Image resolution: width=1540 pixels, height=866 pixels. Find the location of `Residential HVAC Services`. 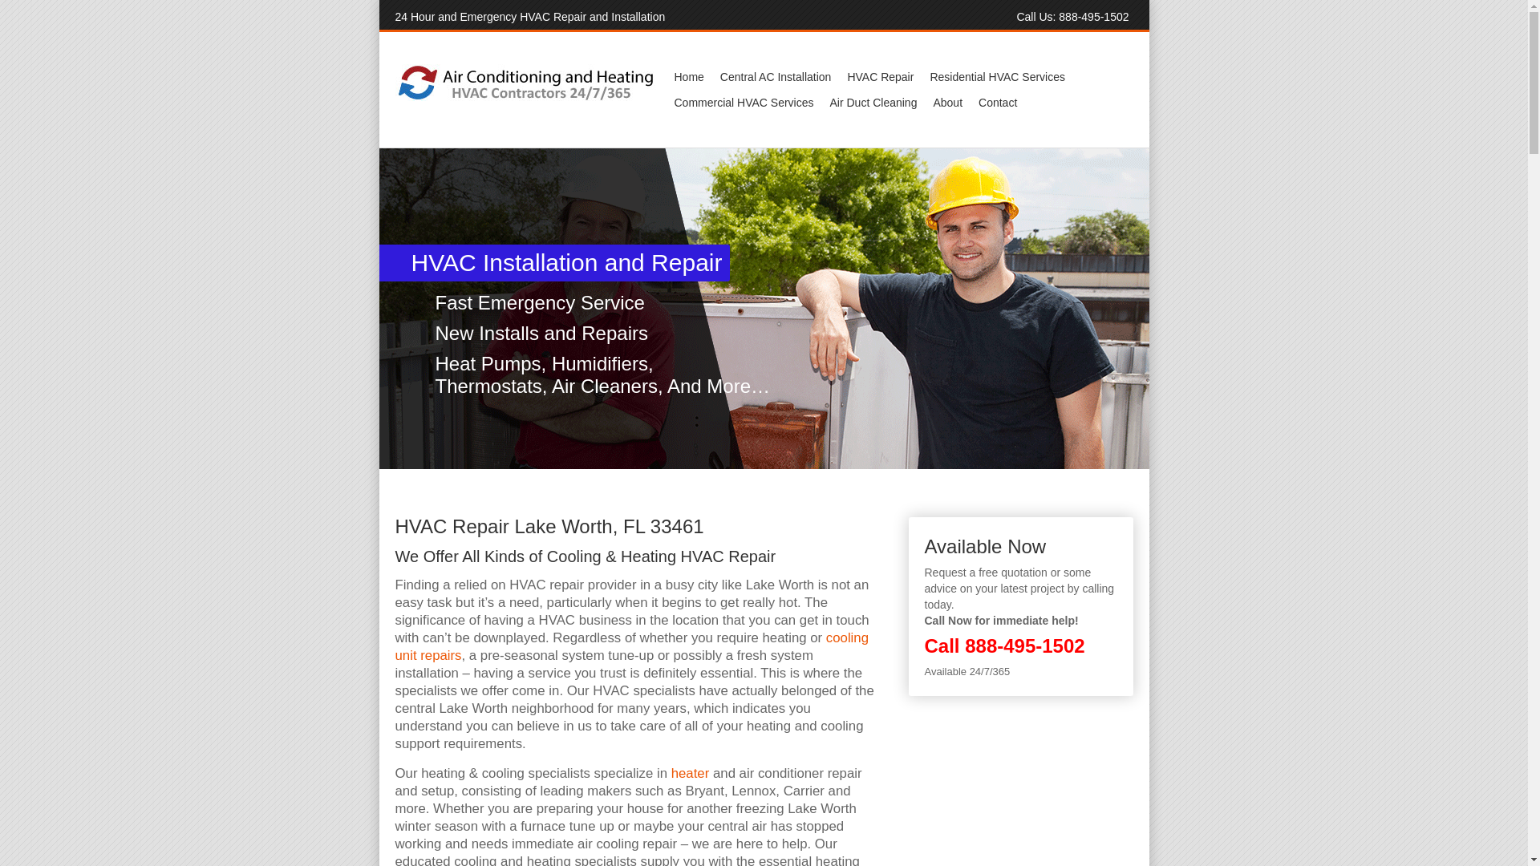

Residential HVAC Services is located at coordinates (997, 77).